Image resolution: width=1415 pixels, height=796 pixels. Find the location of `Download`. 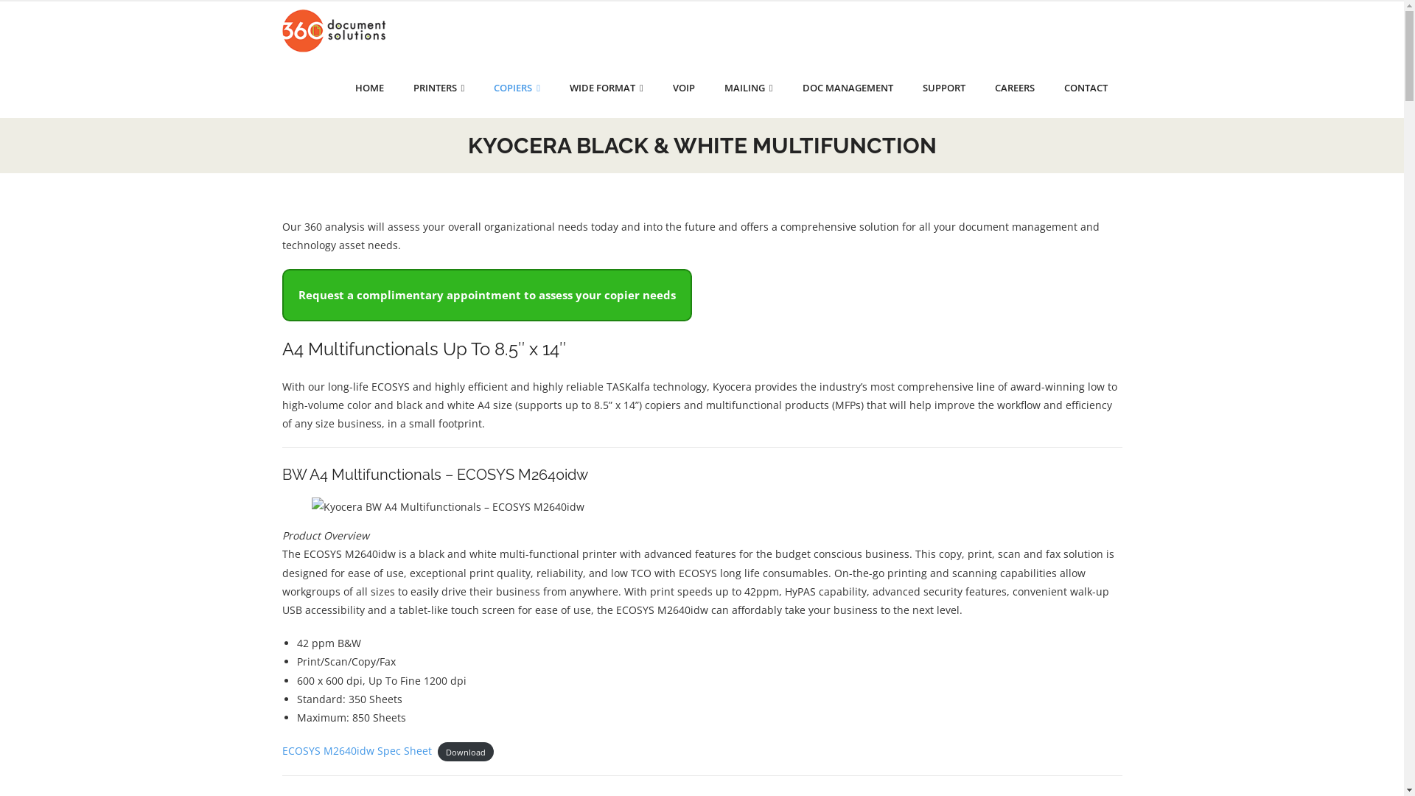

Download is located at coordinates (466, 752).